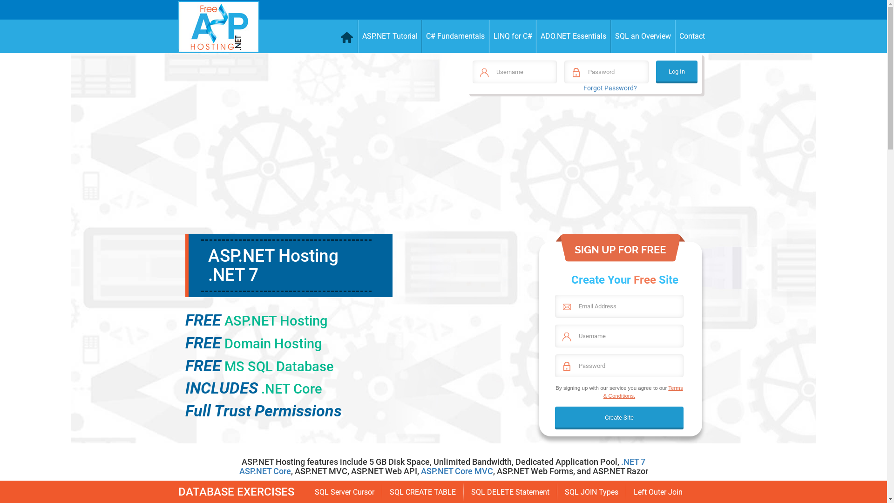 Image resolution: width=894 pixels, height=503 pixels. I want to click on ADO.NET Essentials, so click(574, 36).